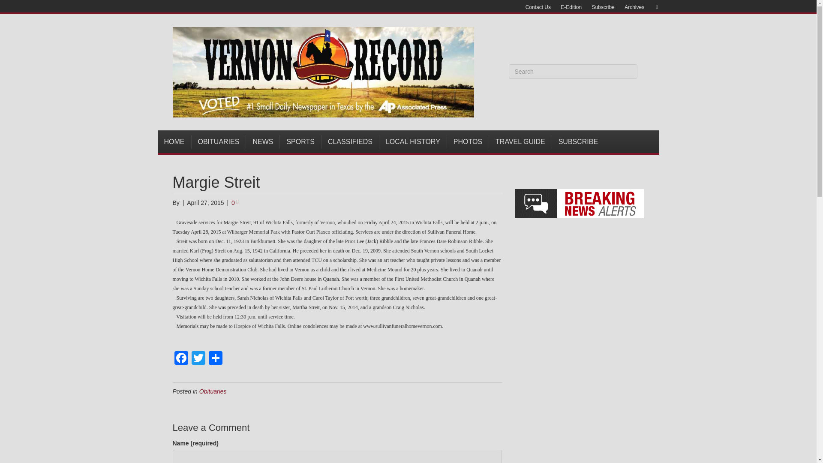  What do you see at coordinates (603, 7) in the screenshot?
I see `Subscribe` at bounding box center [603, 7].